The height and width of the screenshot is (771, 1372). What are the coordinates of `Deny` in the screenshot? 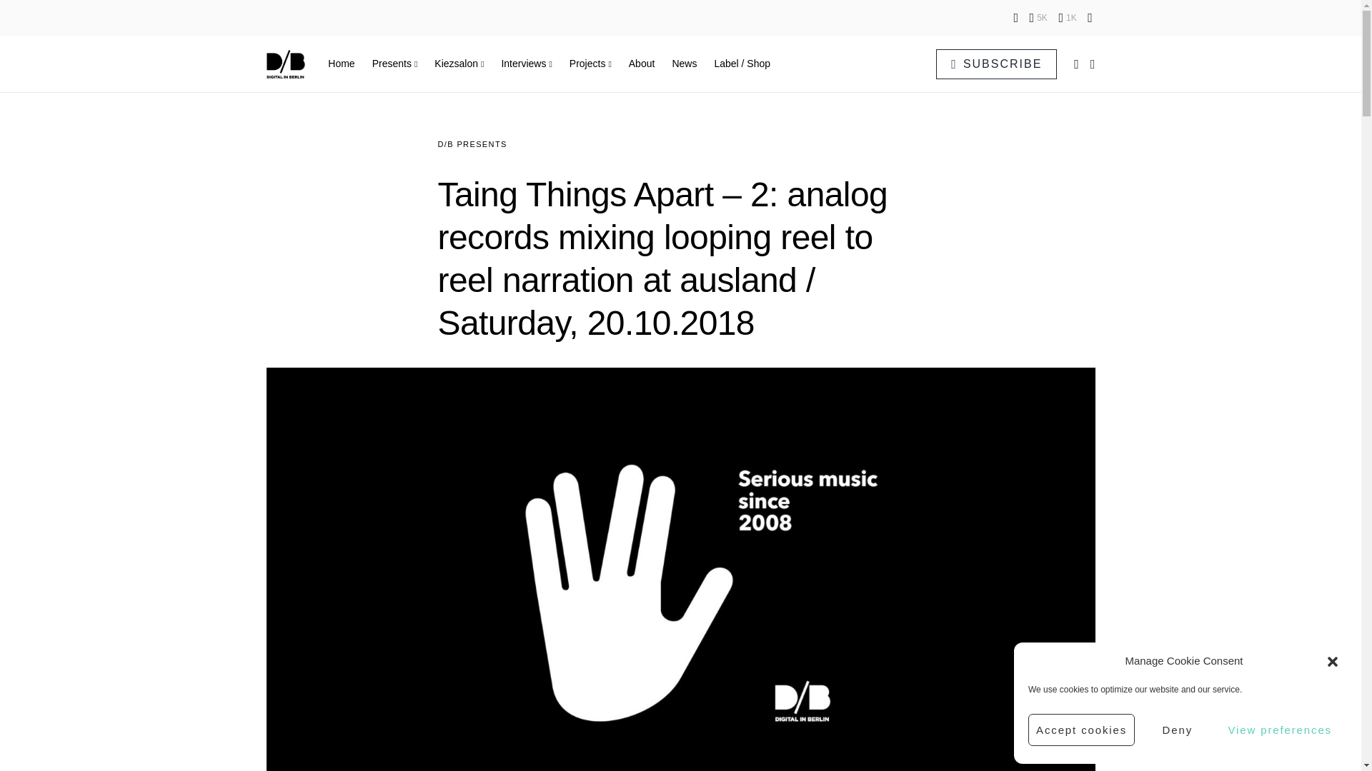 It's located at (1177, 730).